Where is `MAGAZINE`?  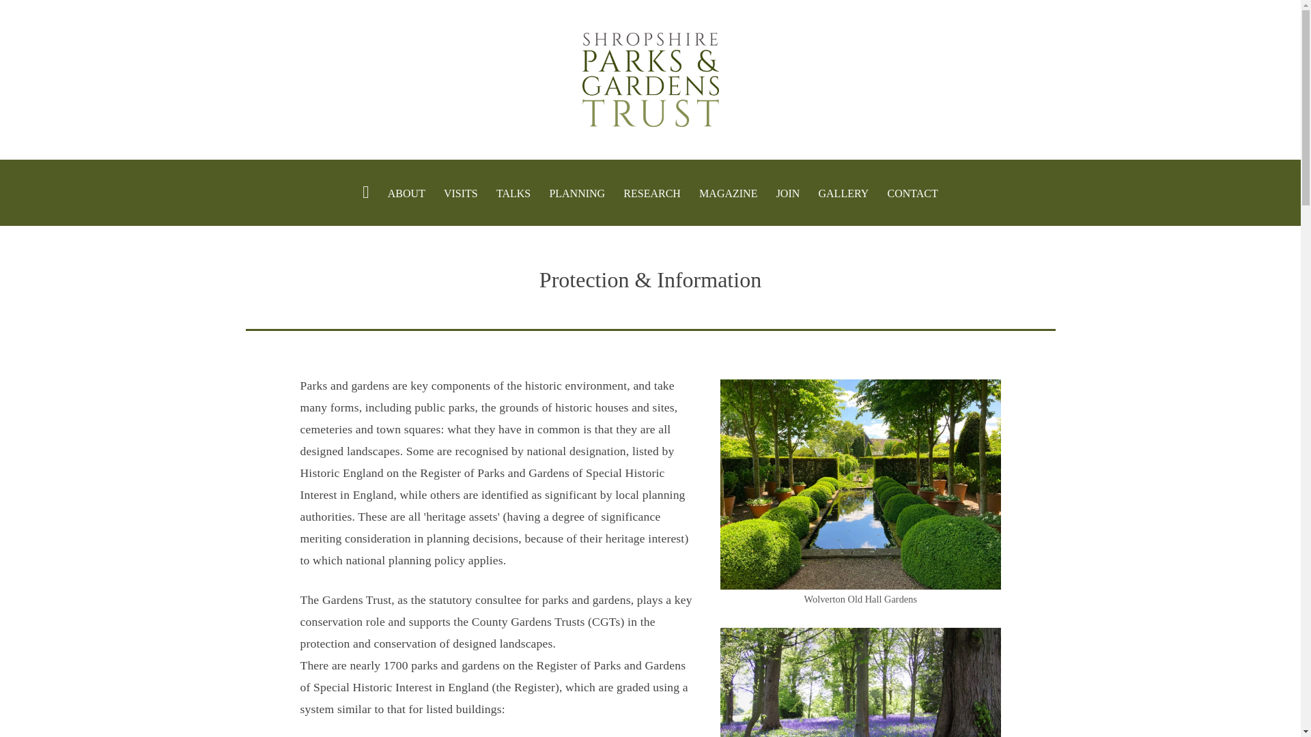
MAGAZINE is located at coordinates (729, 192).